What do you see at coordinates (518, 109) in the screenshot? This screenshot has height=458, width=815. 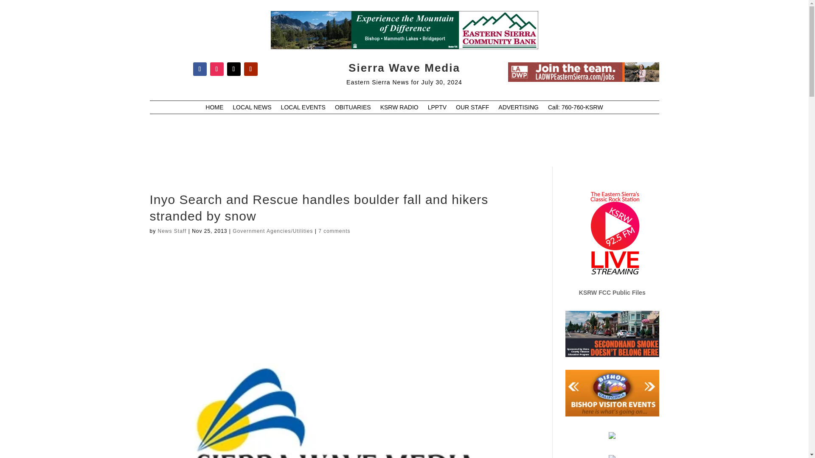 I see `Advertising` at bounding box center [518, 109].